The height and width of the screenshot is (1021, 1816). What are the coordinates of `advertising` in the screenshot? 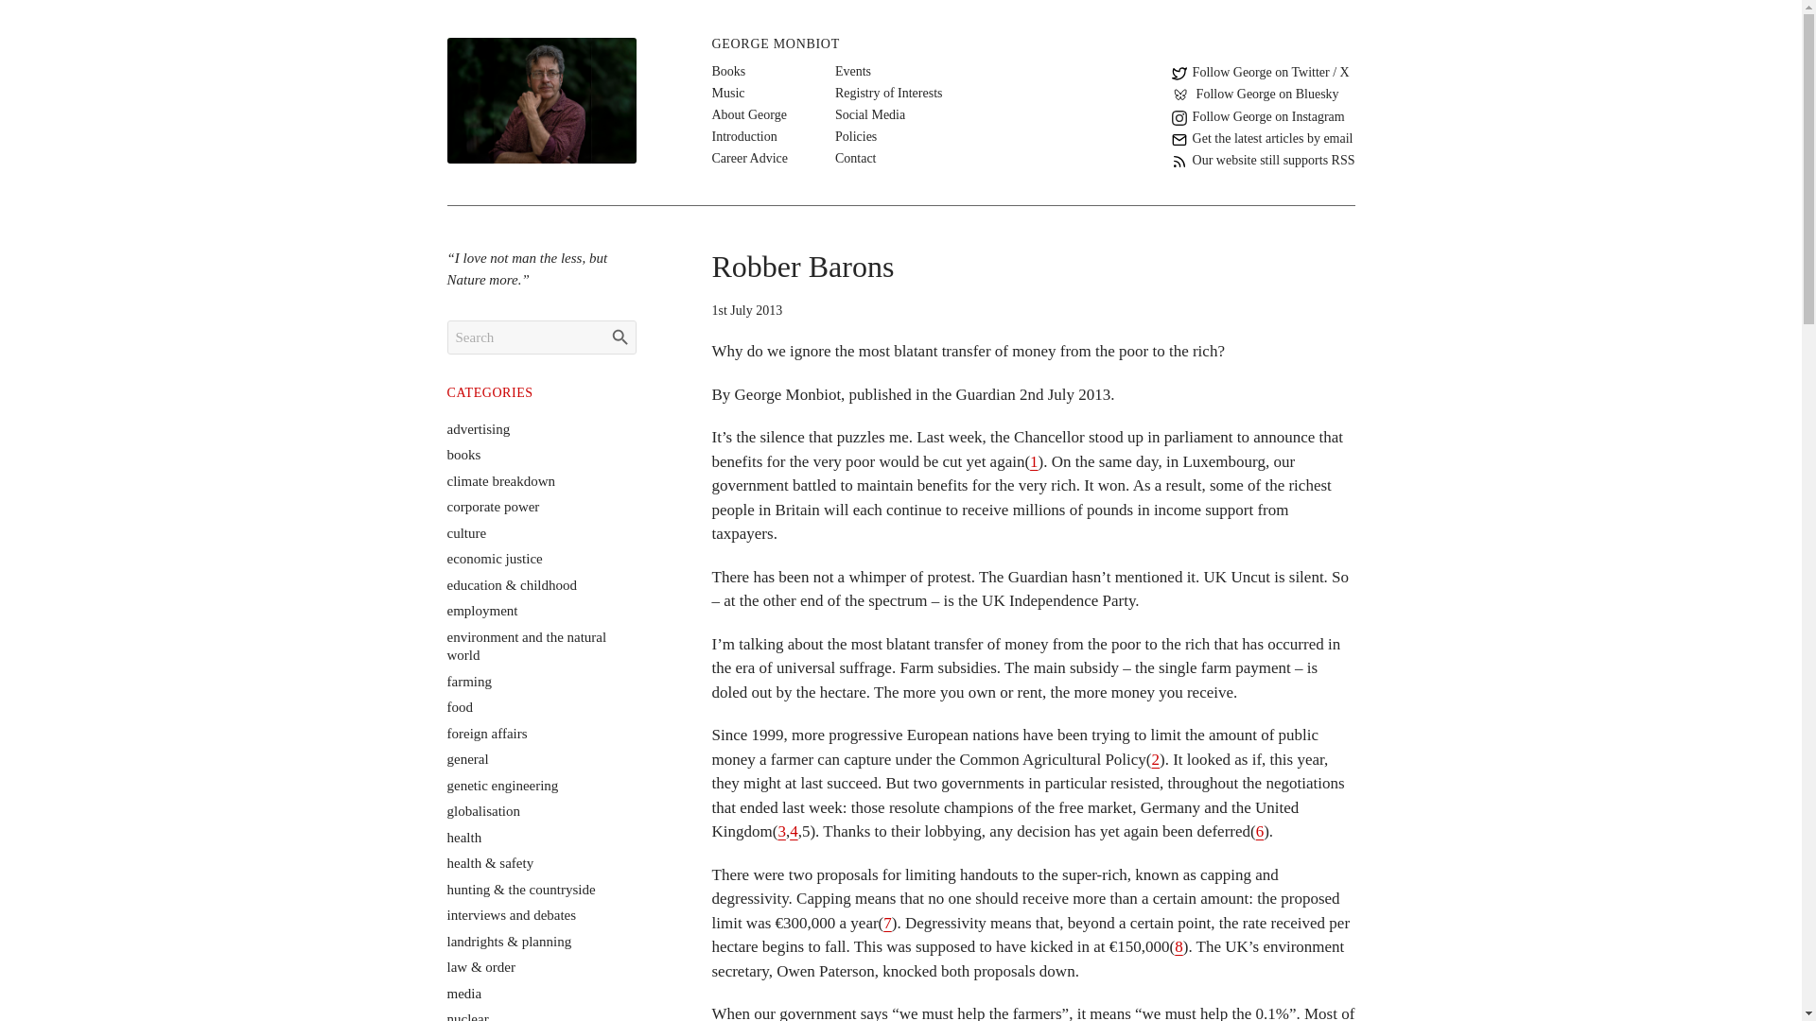 It's located at (479, 429).